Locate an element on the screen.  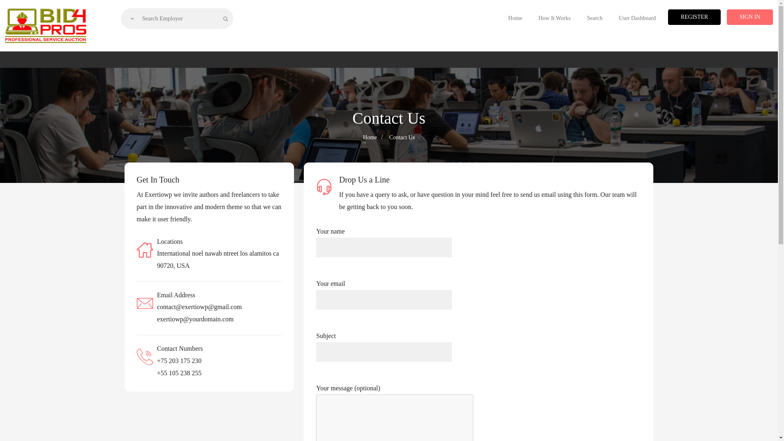
REGISTER is located at coordinates (694, 17).